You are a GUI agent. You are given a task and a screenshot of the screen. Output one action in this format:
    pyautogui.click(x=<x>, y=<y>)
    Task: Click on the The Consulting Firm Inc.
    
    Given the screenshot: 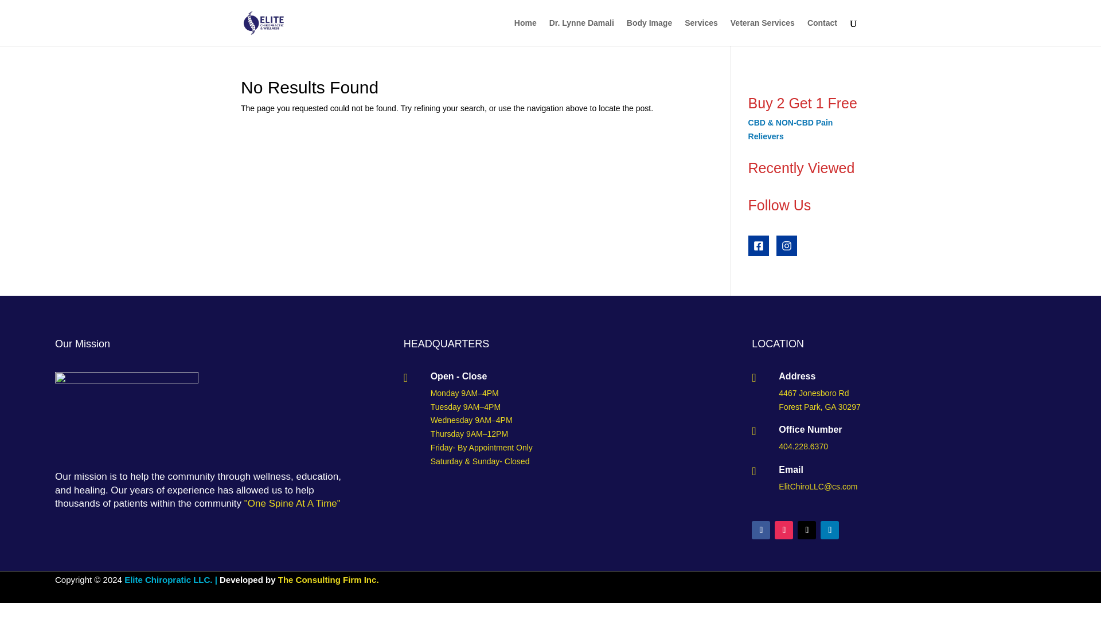 What is the action you would take?
    pyautogui.click(x=327, y=579)
    